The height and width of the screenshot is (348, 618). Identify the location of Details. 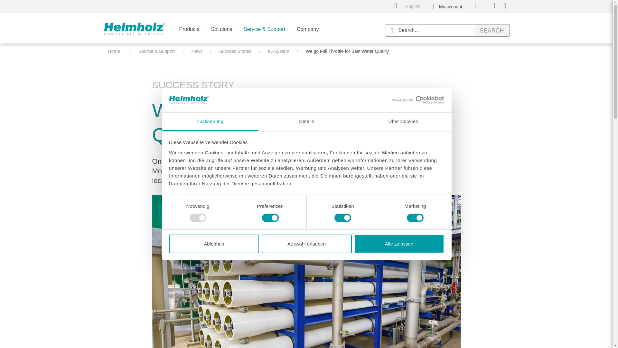
(306, 122).